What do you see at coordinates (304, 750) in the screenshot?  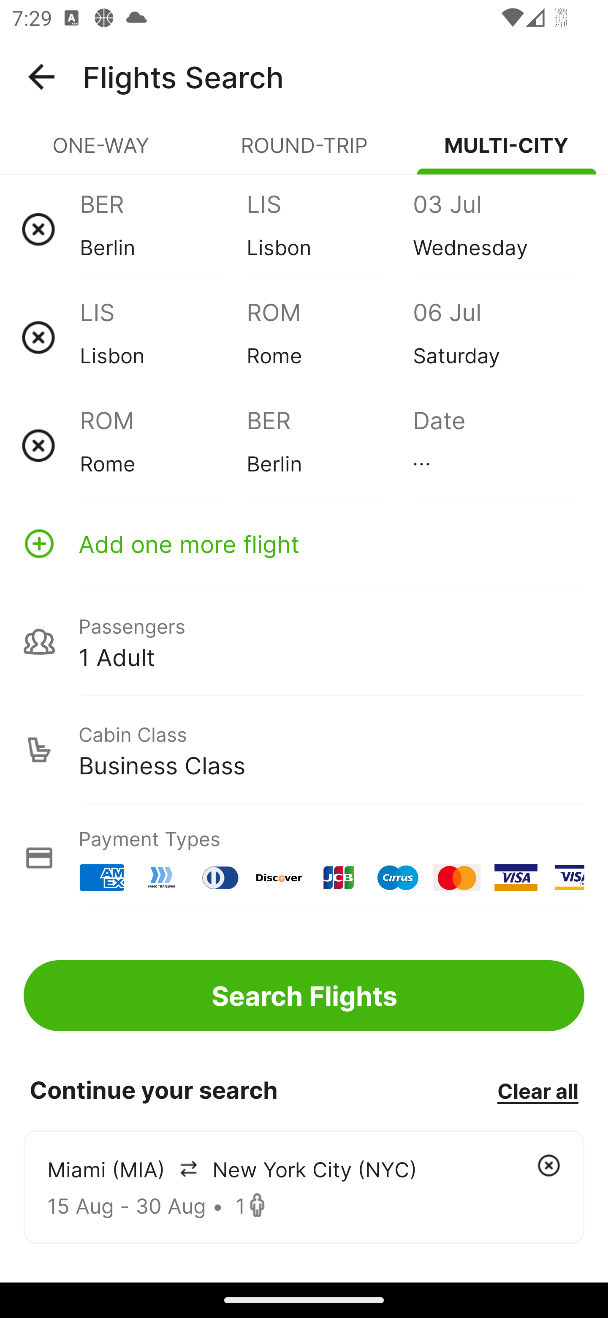 I see `Cabin Class Business Class` at bounding box center [304, 750].